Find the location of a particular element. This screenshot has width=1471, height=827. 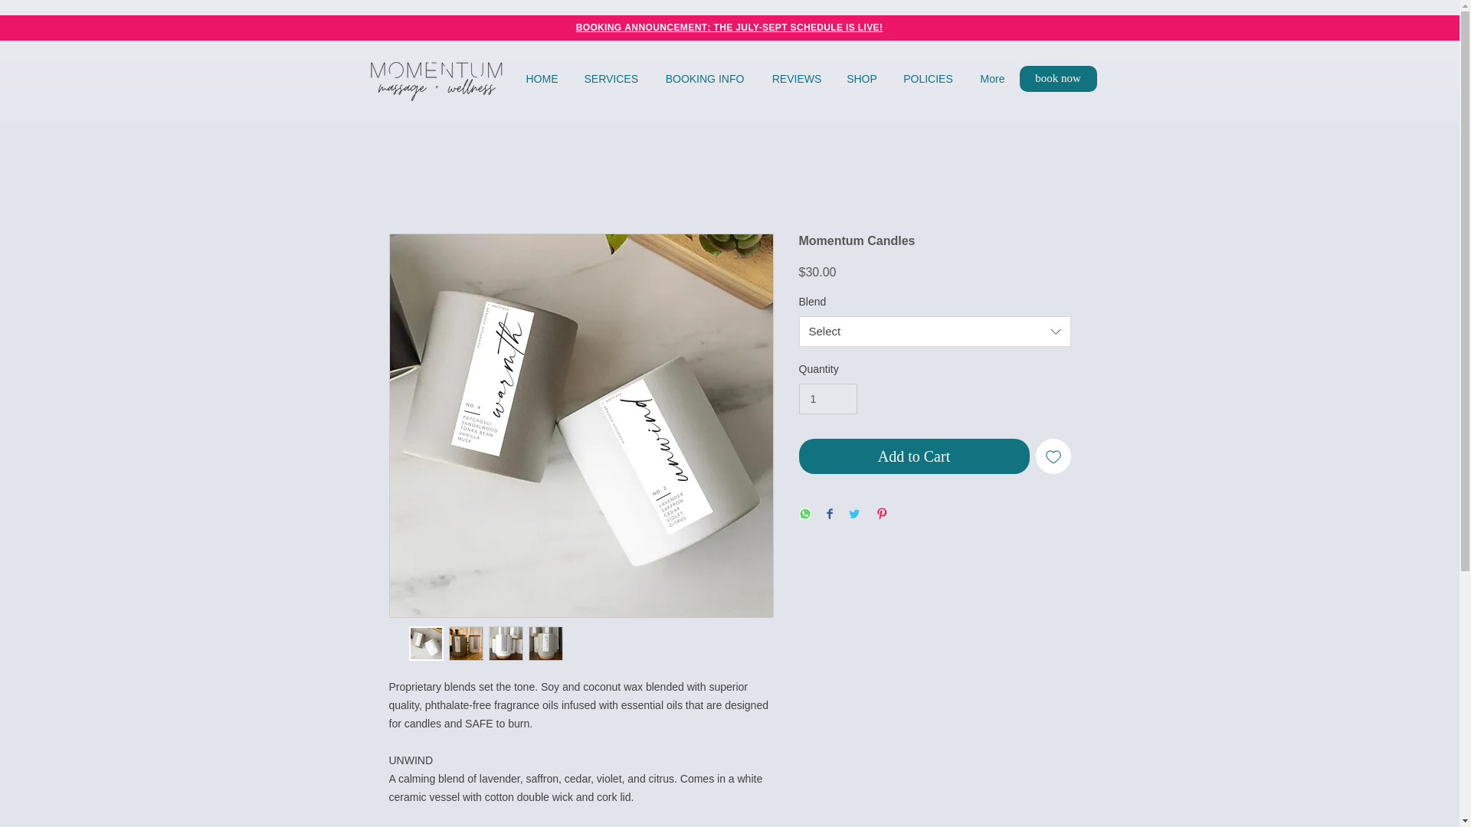

SERVICES is located at coordinates (611, 78).